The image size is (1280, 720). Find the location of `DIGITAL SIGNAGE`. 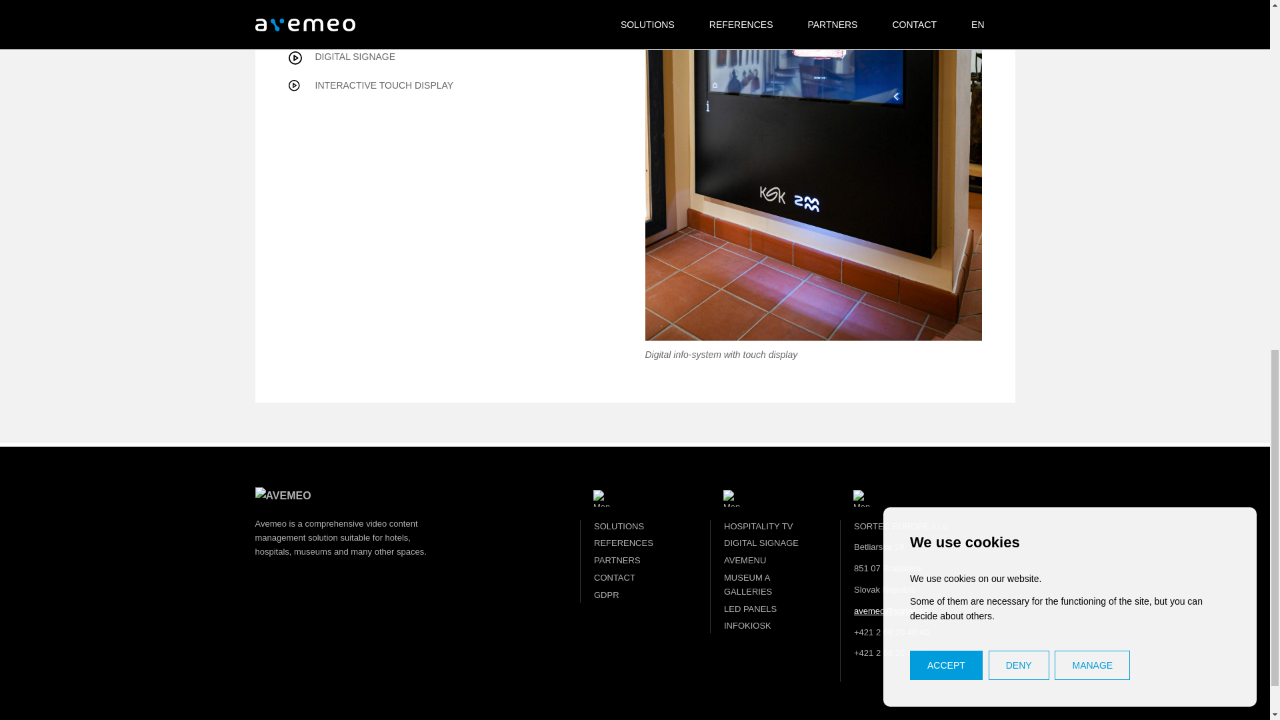

DIGITAL SIGNAGE is located at coordinates (761, 544).